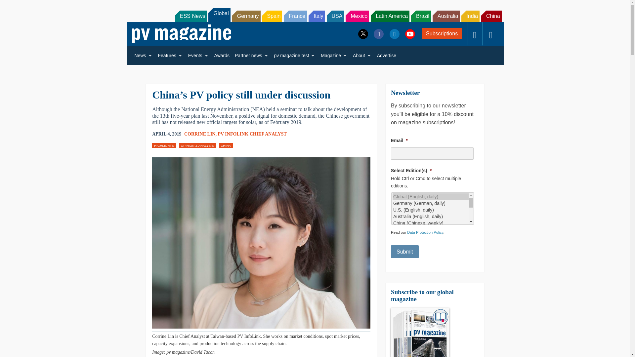 Image resolution: width=635 pixels, height=357 pixels. What do you see at coordinates (181, 34) in the screenshot?
I see `pv magazine - Photovoltaics Markets and Technology` at bounding box center [181, 34].